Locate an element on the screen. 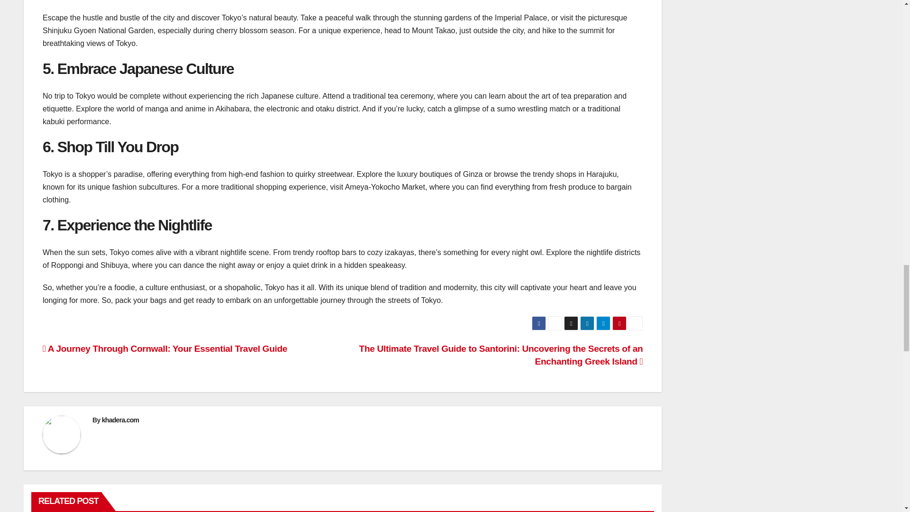 Image resolution: width=910 pixels, height=512 pixels. A Journey Through Cornwall: Your Essential Travel Guide is located at coordinates (165, 348).